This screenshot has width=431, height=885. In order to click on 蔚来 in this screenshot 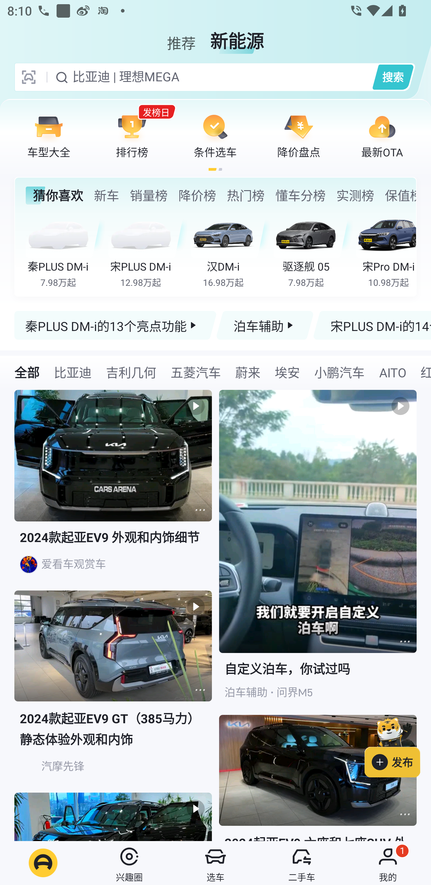, I will do `click(248, 372)`.